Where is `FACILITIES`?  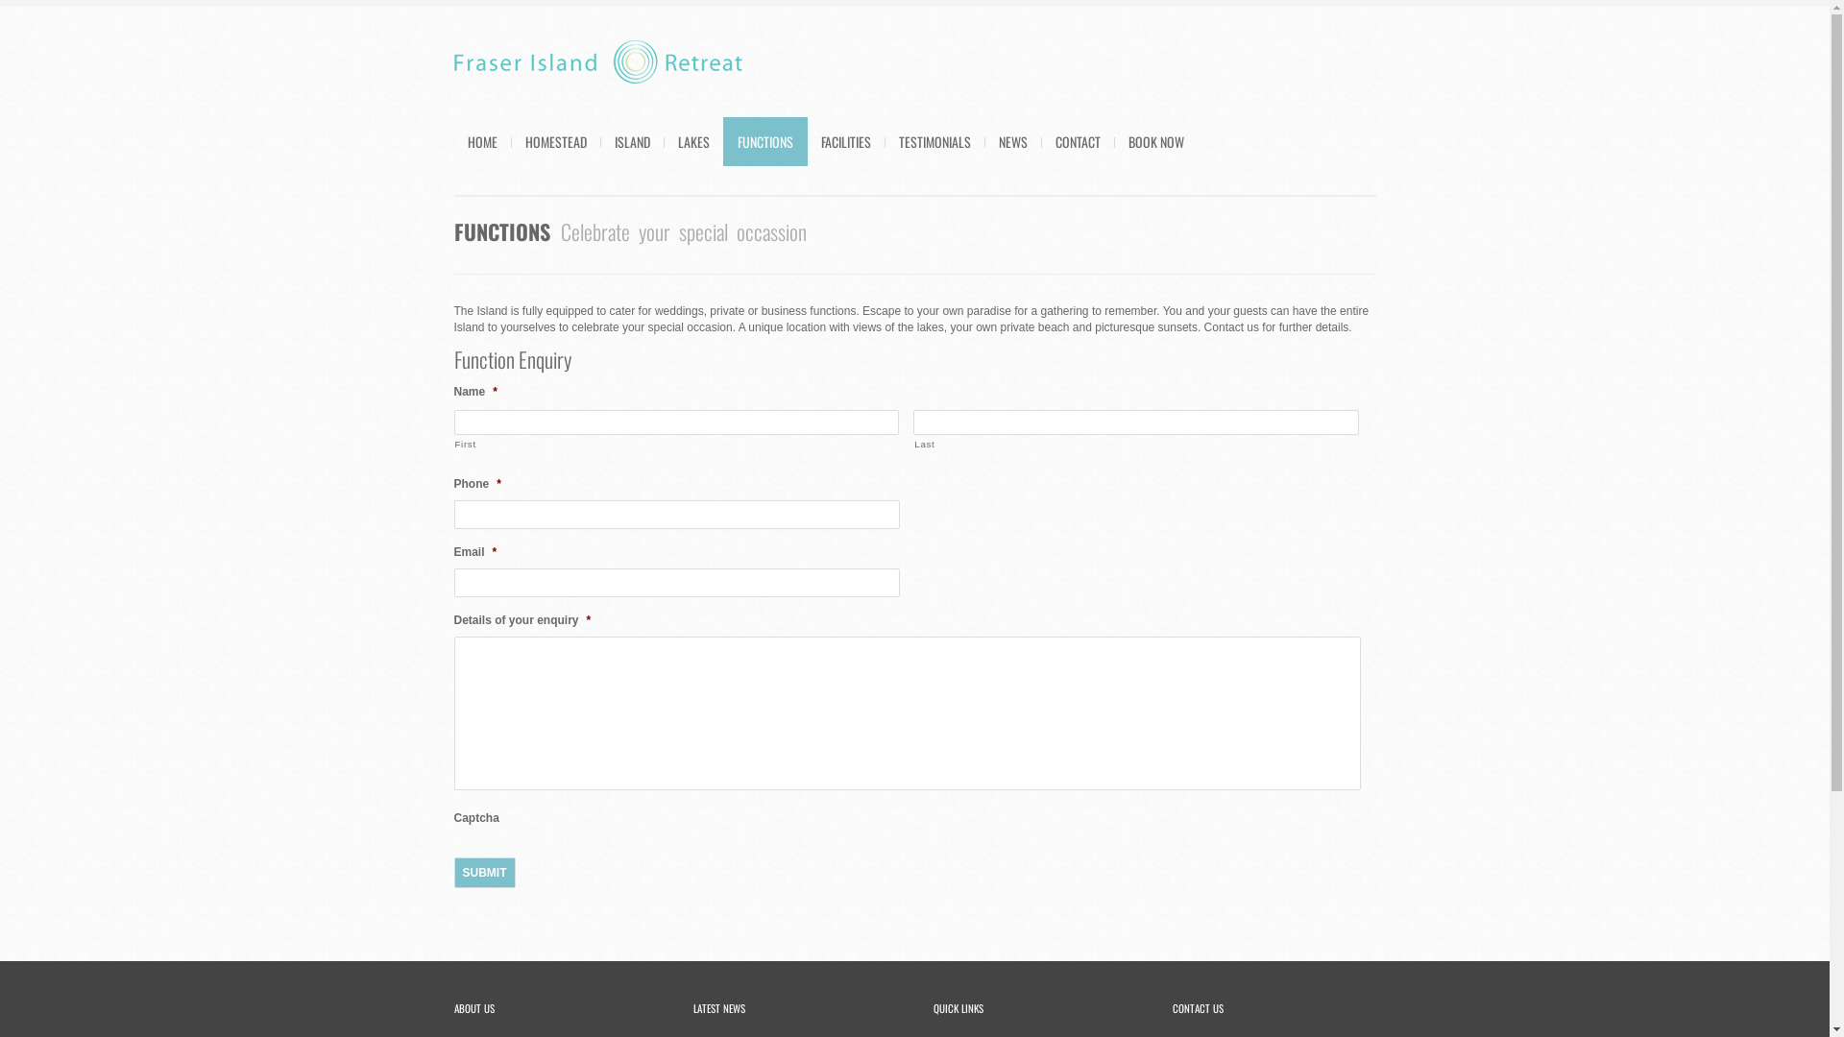 FACILITIES is located at coordinates (846, 142).